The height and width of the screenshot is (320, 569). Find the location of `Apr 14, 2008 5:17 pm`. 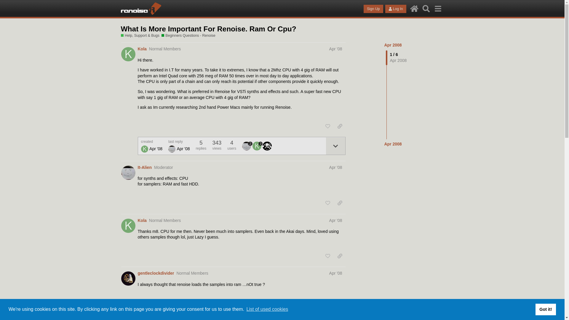

Apr 14, 2008 5:17 pm is located at coordinates (156, 148).